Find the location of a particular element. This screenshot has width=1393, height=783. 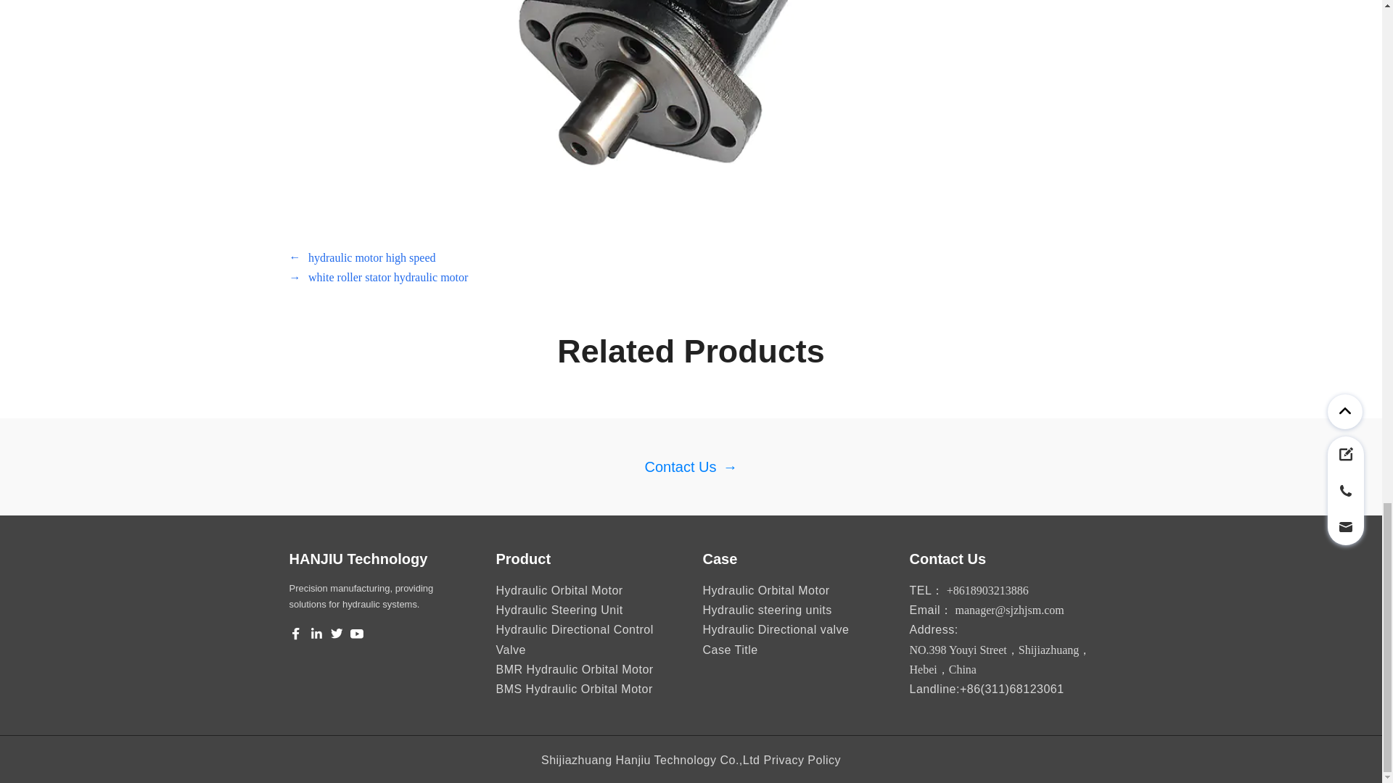

BMS Hydraulic Orbital Motor is located at coordinates (575, 689).